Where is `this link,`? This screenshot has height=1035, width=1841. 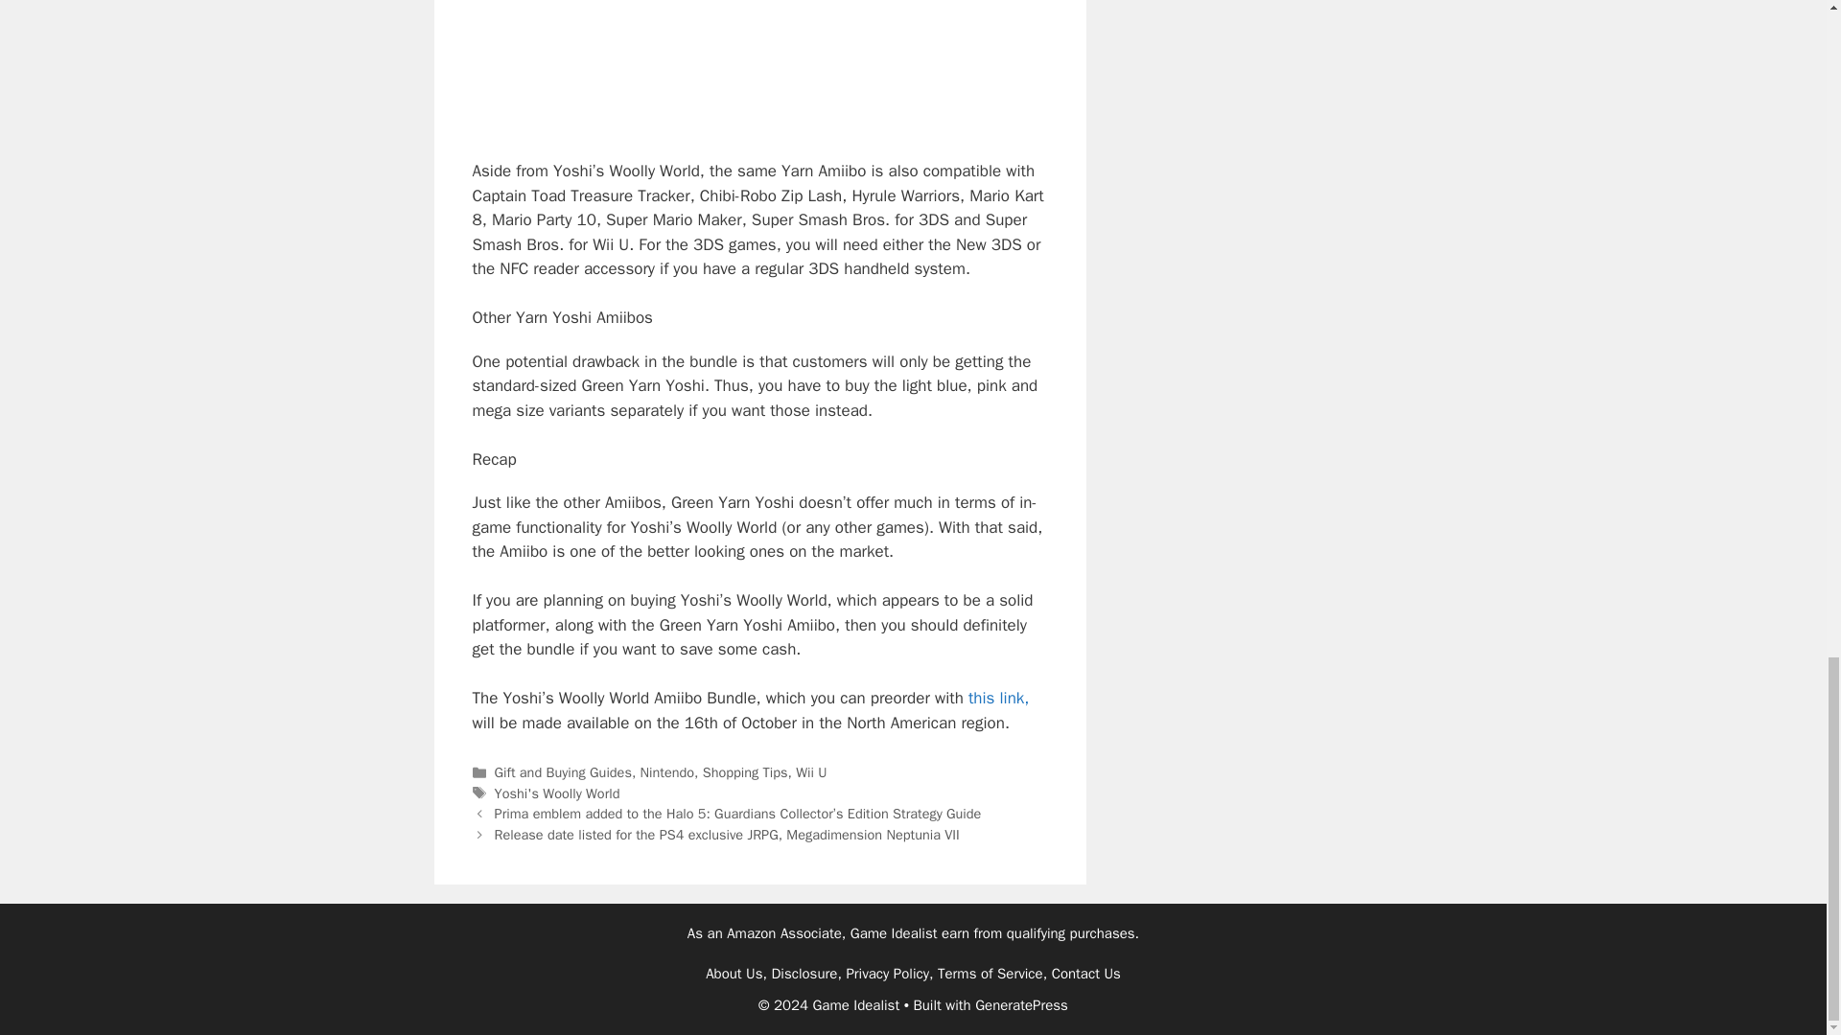 this link, is located at coordinates (998, 698).